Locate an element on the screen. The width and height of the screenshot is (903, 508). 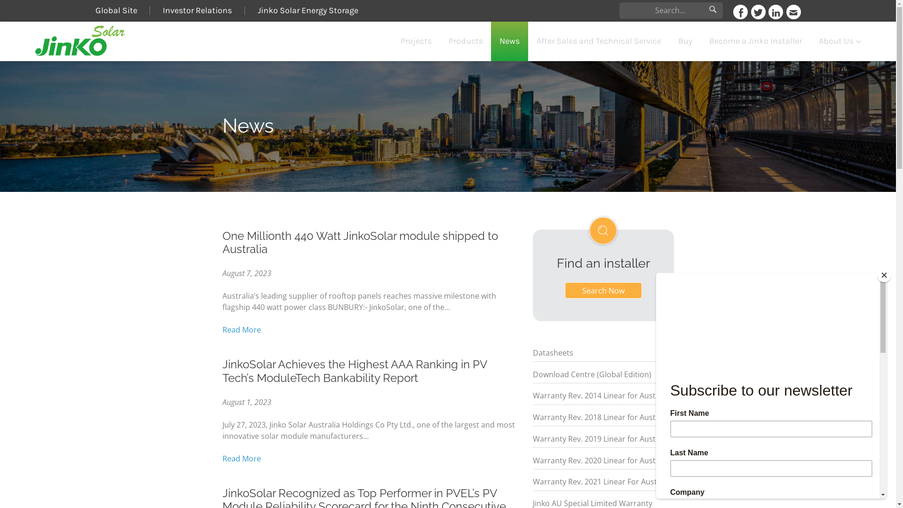
Download Centre (Global Edition) is located at coordinates (592, 374).